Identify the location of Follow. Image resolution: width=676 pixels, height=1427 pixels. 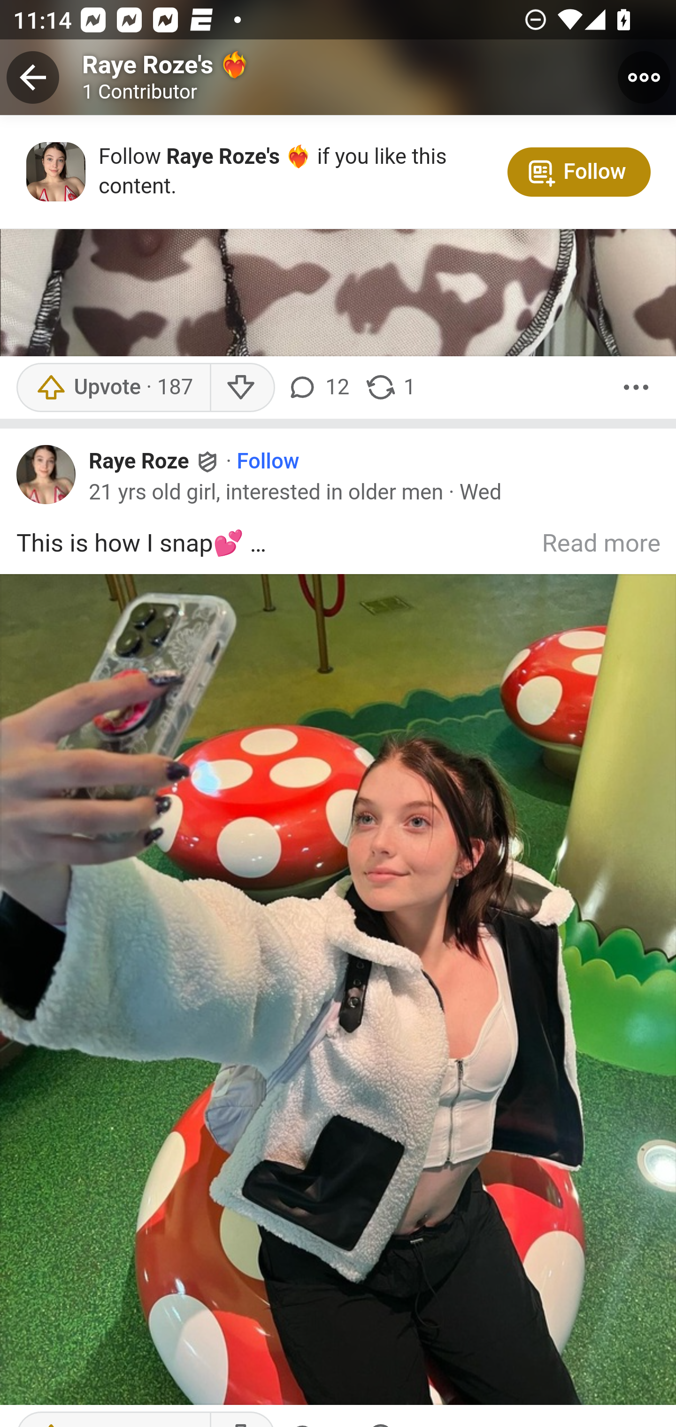
(268, 462).